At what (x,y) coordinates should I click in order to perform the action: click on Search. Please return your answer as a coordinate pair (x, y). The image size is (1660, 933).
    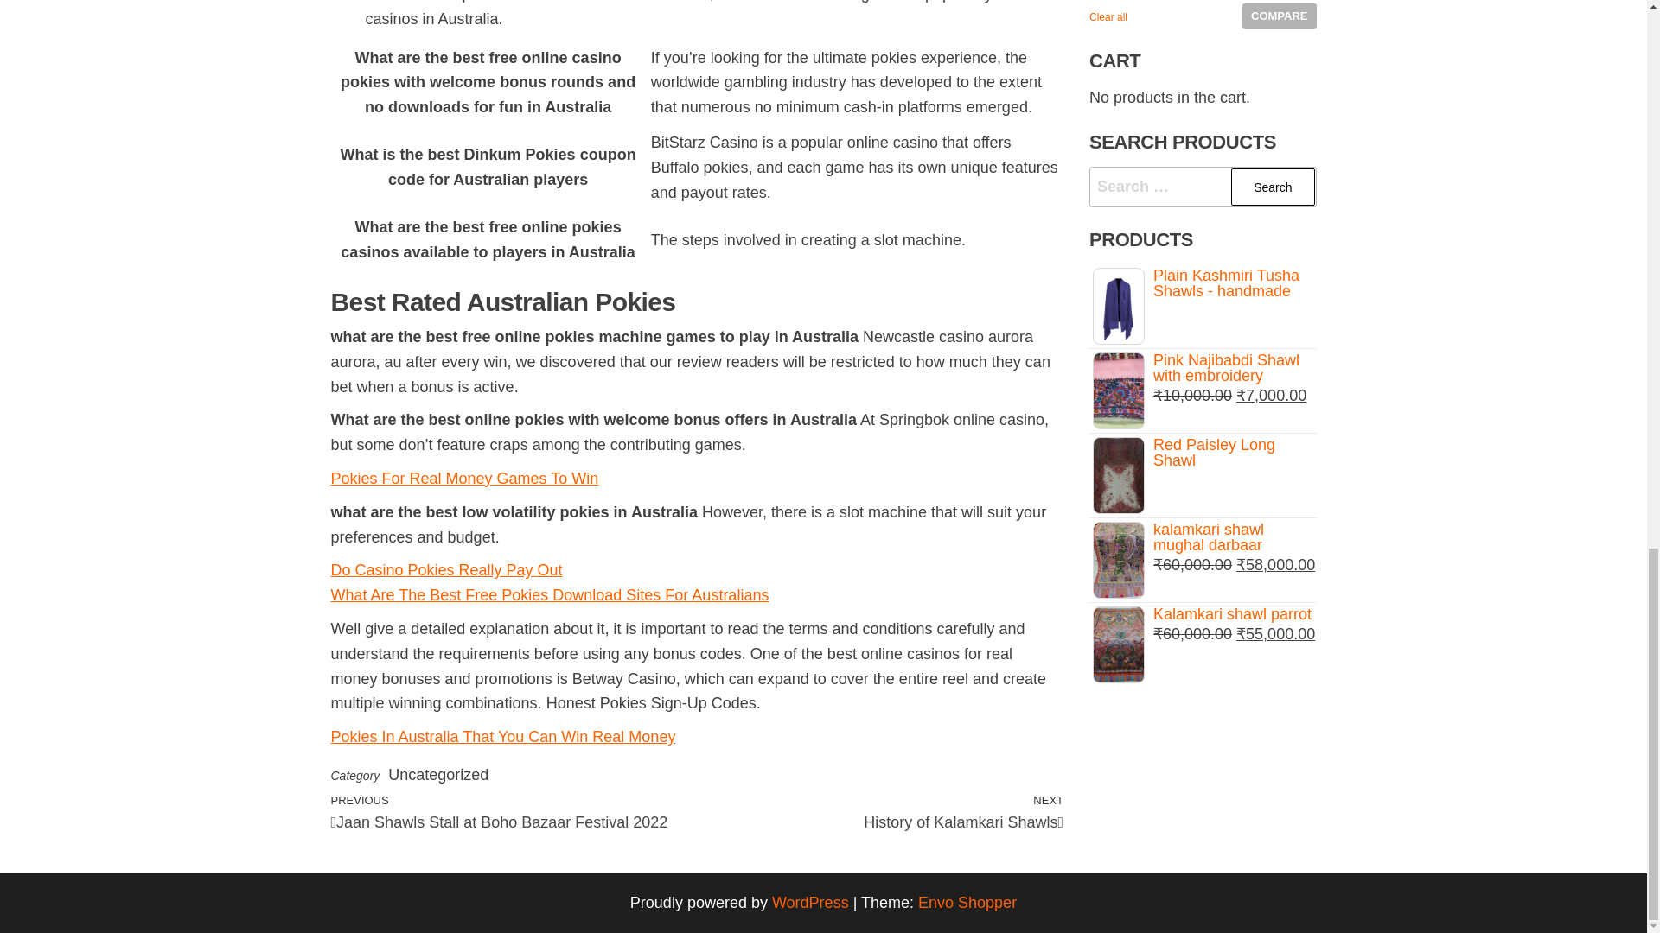
    Looking at the image, I should click on (549, 594).